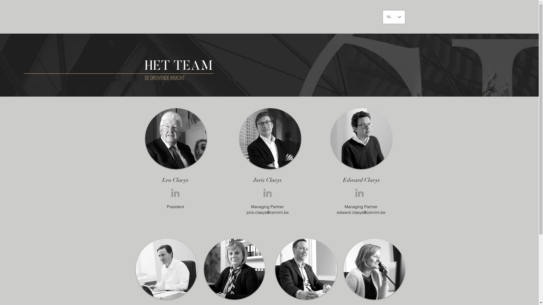 The height and width of the screenshot is (305, 543). I want to click on edward.claeys@cennini.be, so click(361, 212).